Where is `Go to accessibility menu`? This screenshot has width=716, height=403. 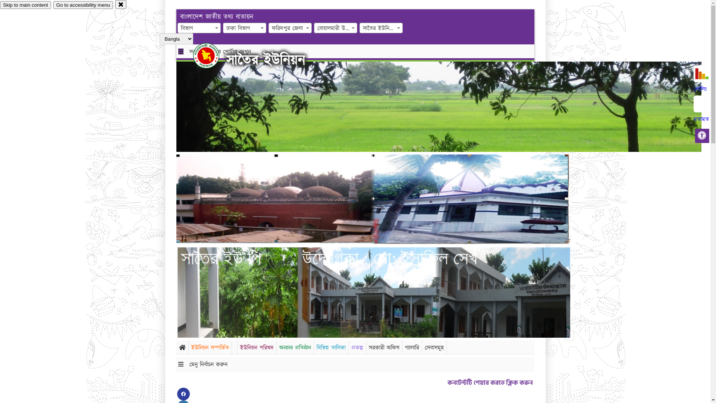
Go to accessibility menu is located at coordinates (83, 5).